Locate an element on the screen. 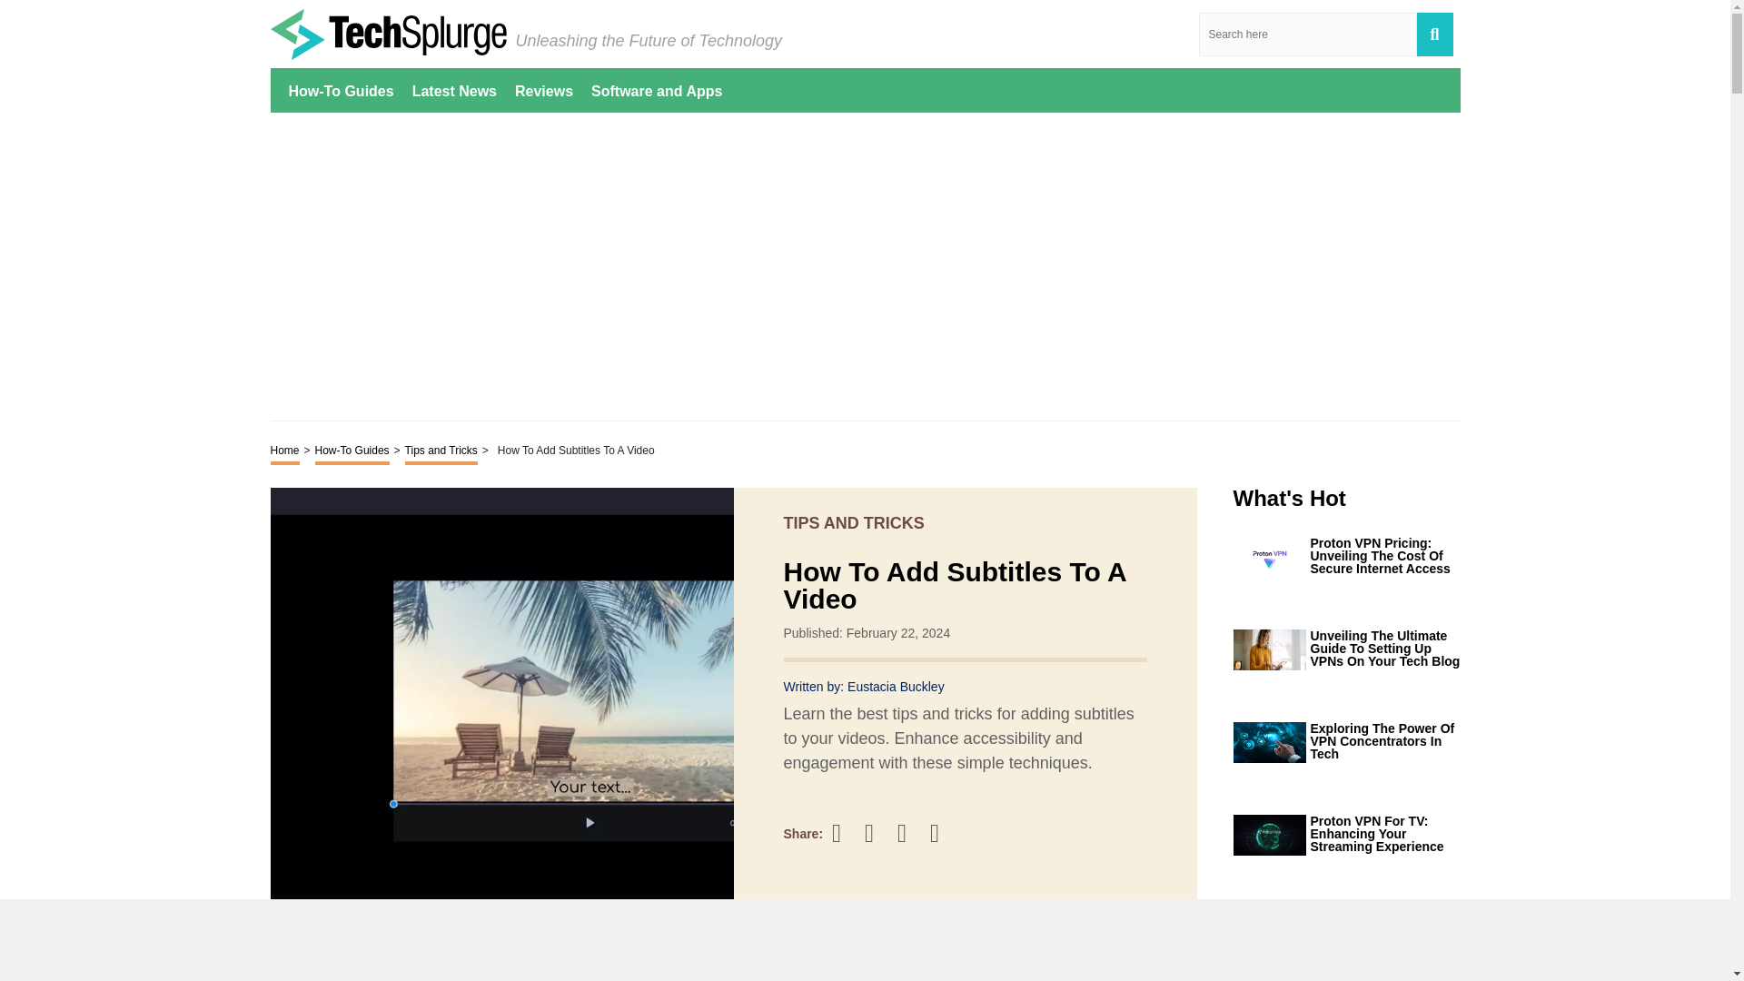 This screenshot has height=981, width=1744. Eustacia Buckley is located at coordinates (896, 687).